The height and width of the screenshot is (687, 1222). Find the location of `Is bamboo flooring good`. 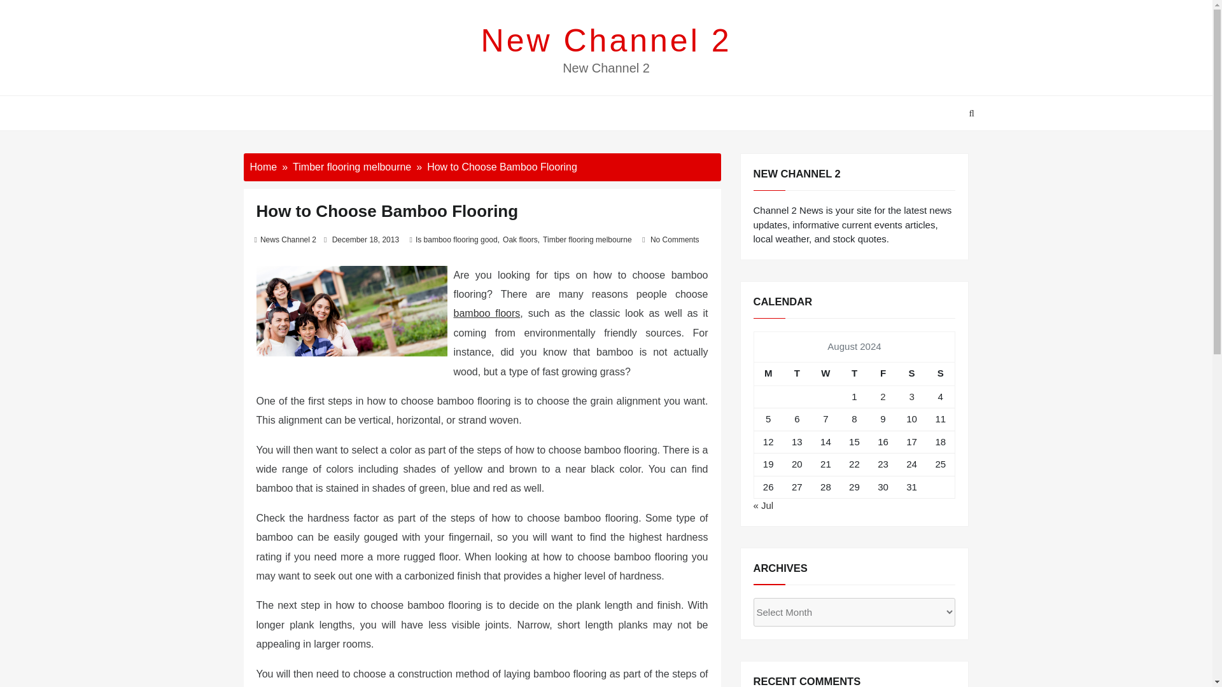

Is bamboo flooring good is located at coordinates (456, 240).